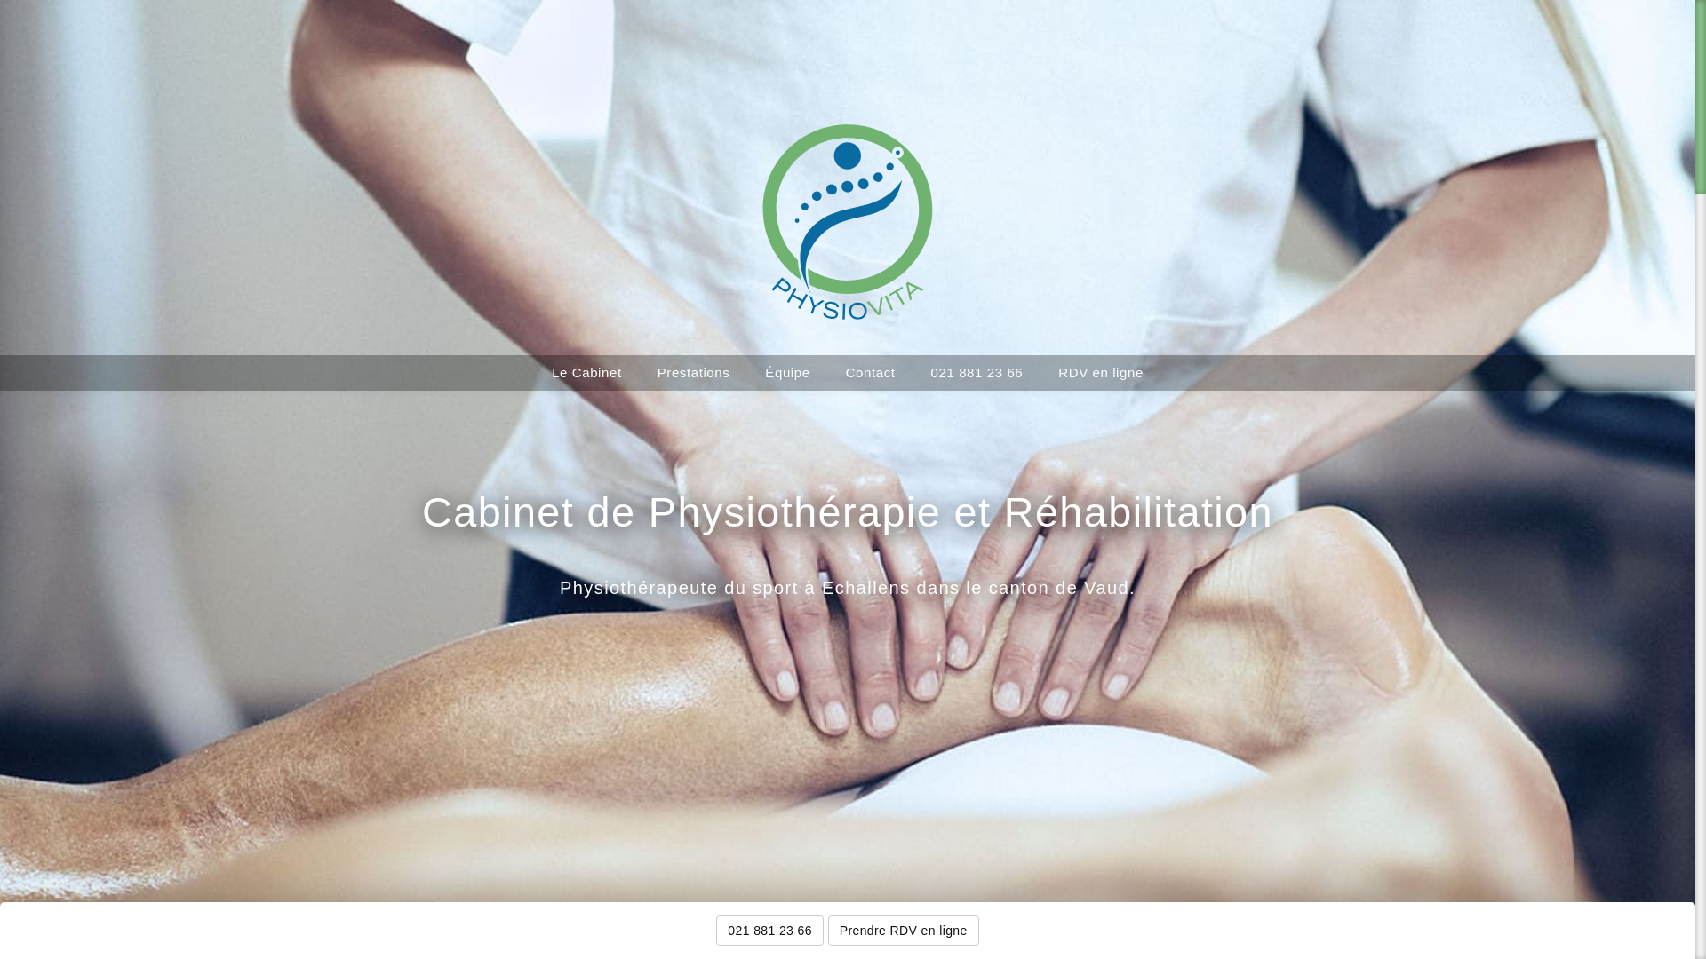 This screenshot has width=1706, height=959. I want to click on Le Cabinet, so click(586, 373).